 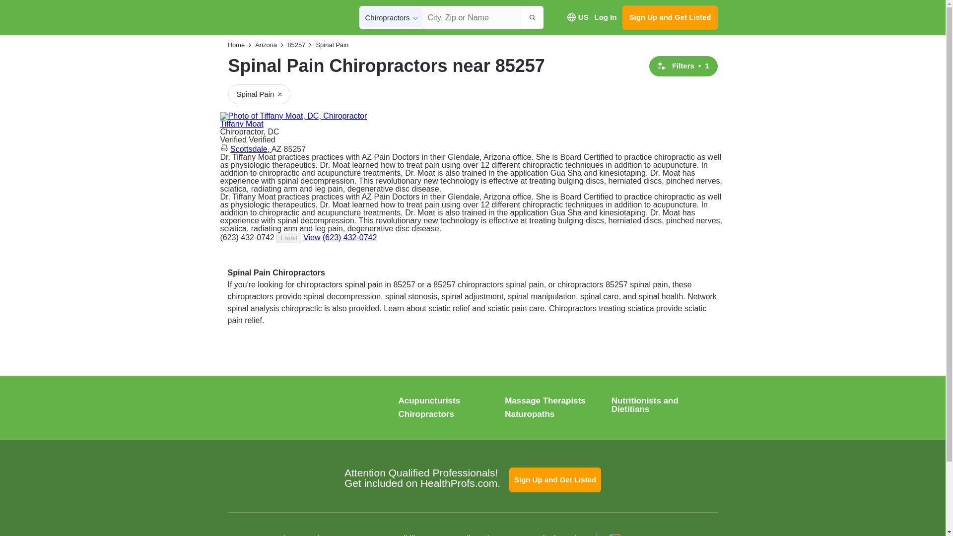 What do you see at coordinates (251, 149) in the screenshot?
I see ` Chiropractors in Scottsdale` at bounding box center [251, 149].